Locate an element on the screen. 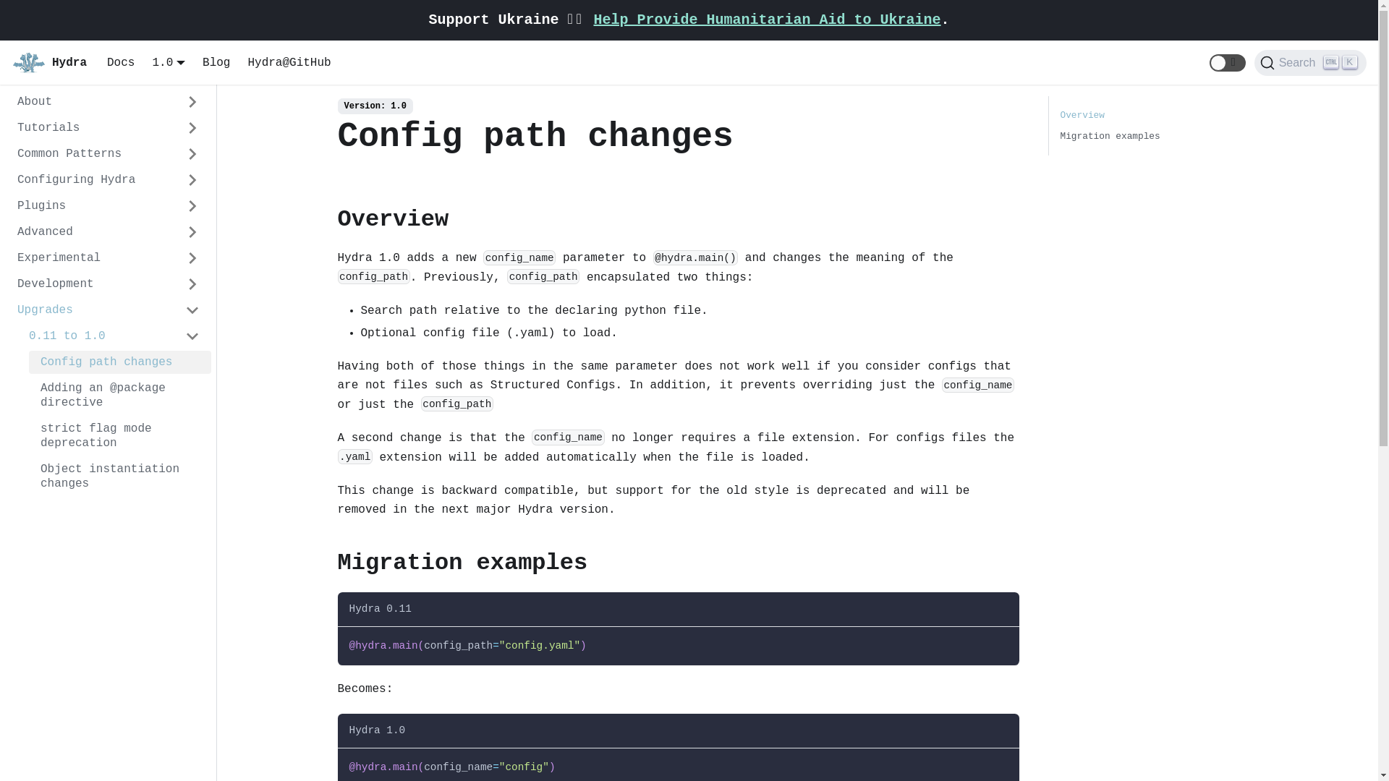 This screenshot has height=781, width=1389. Blog is located at coordinates (216, 63).